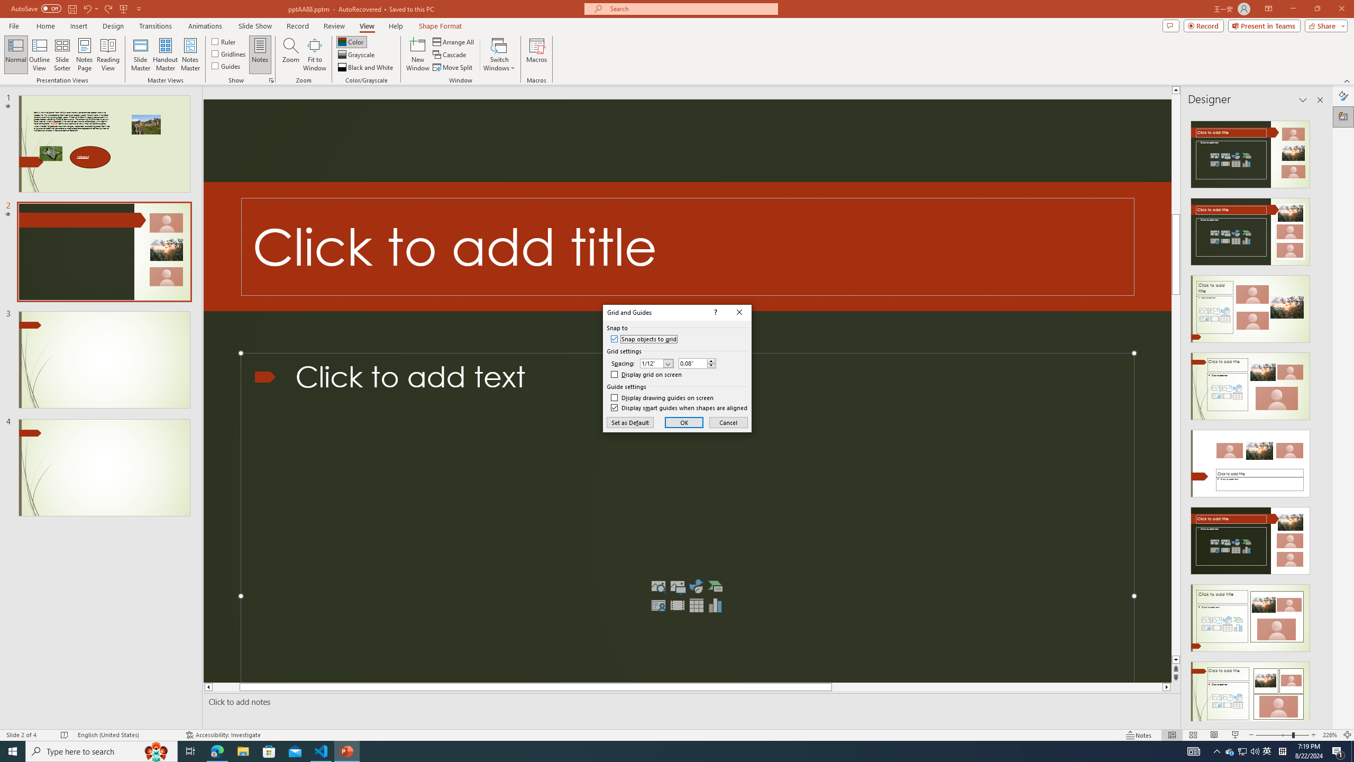 The width and height of the screenshot is (1354, 762). What do you see at coordinates (454, 68) in the screenshot?
I see `Move Split` at bounding box center [454, 68].